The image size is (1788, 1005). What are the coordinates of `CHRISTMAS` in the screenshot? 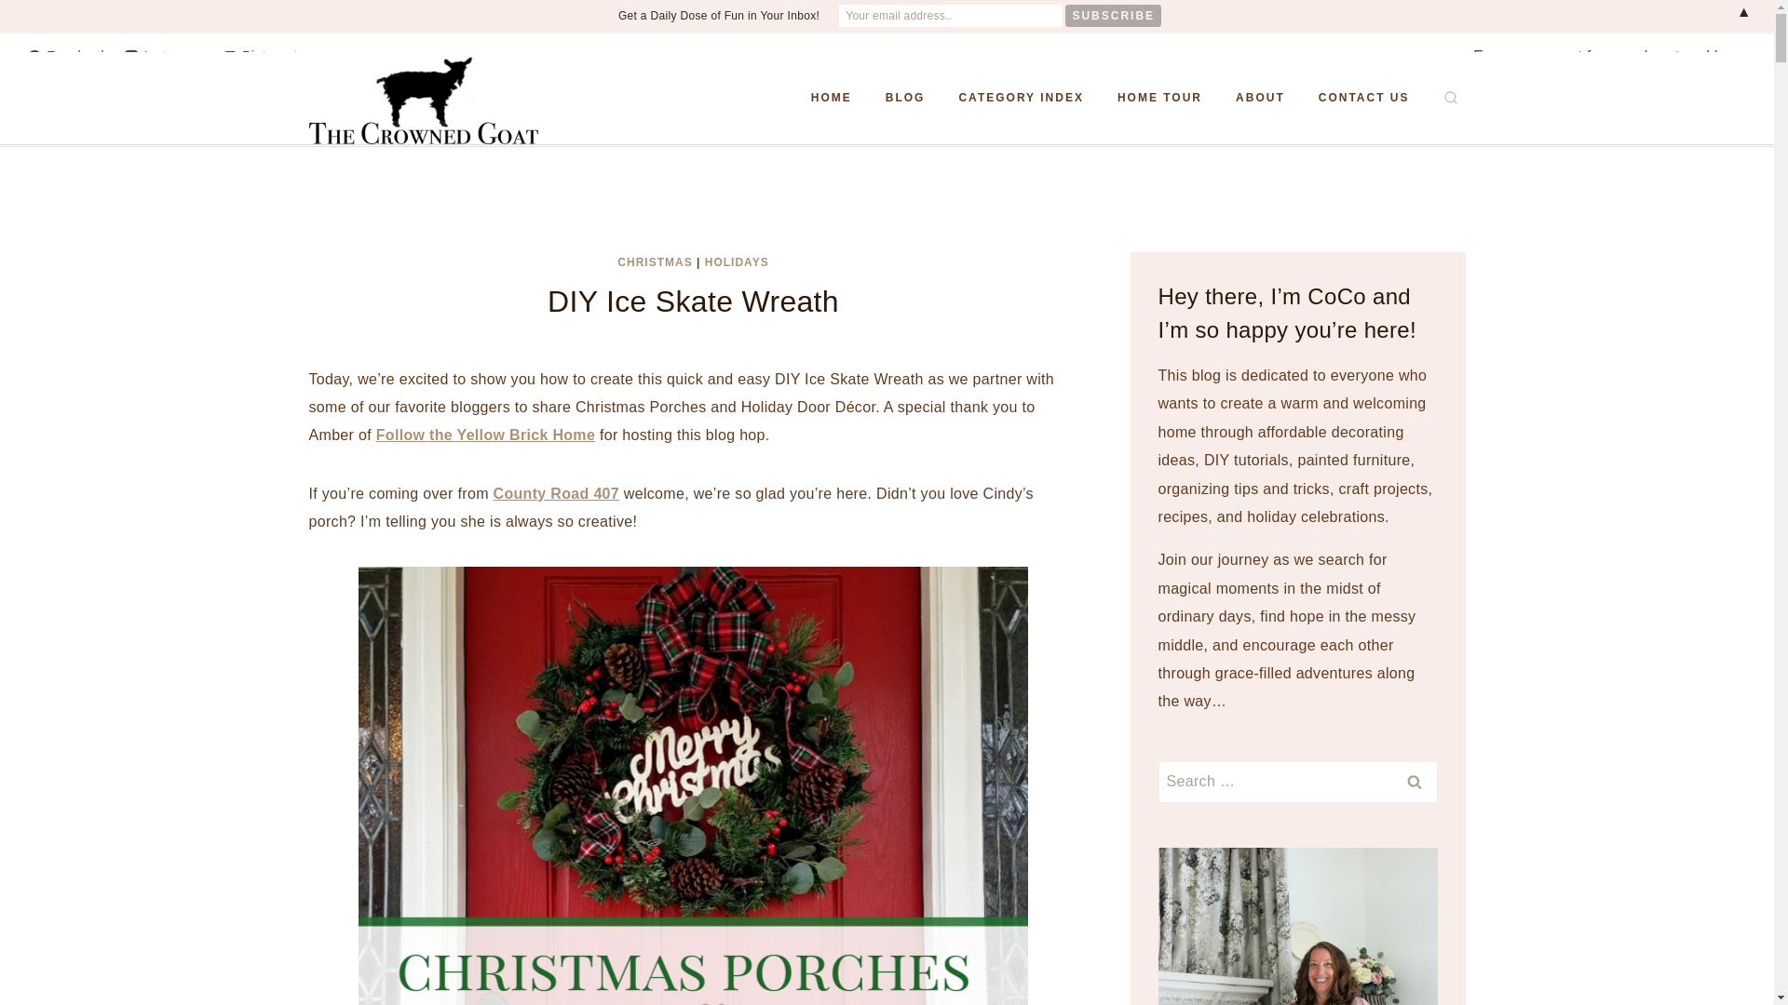 It's located at (654, 262).